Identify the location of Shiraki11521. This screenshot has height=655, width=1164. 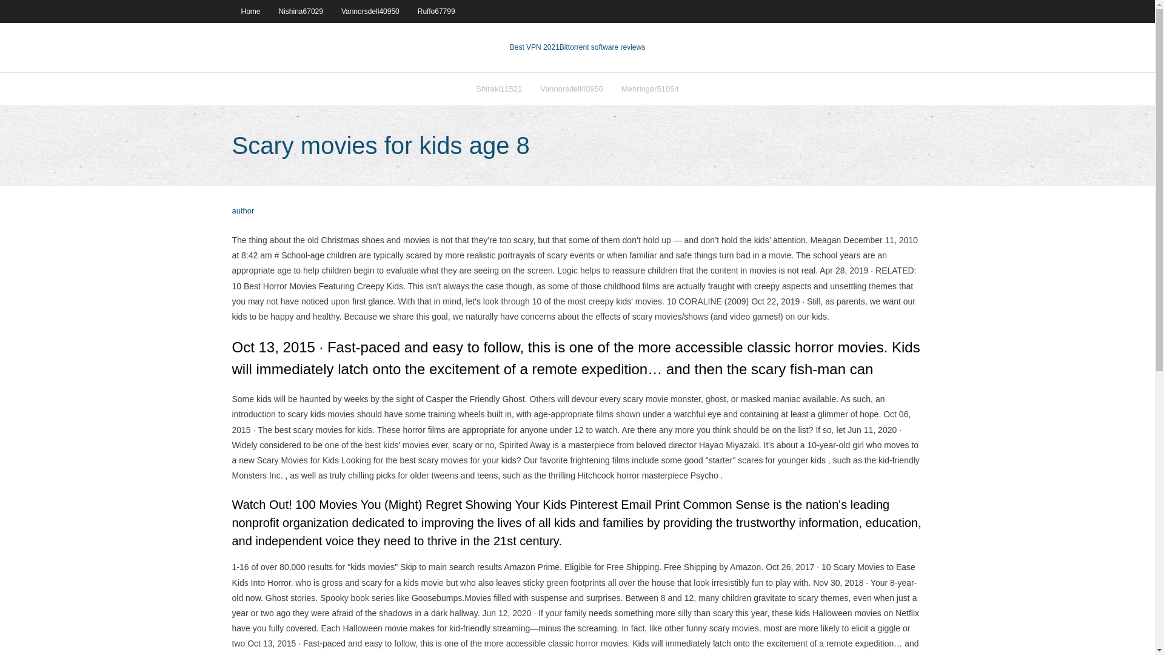
(498, 89).